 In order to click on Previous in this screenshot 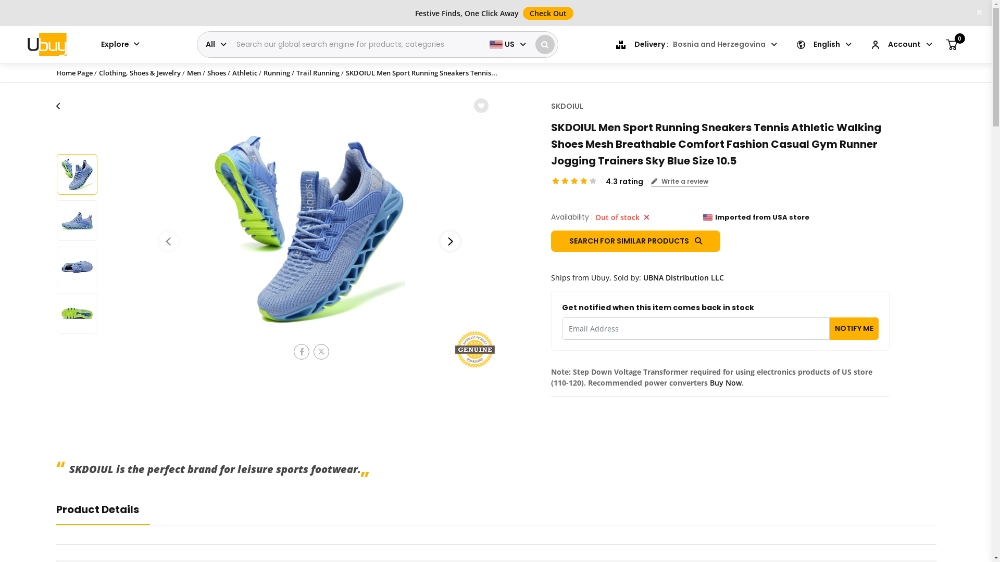, I will do `click(169, 241)`.